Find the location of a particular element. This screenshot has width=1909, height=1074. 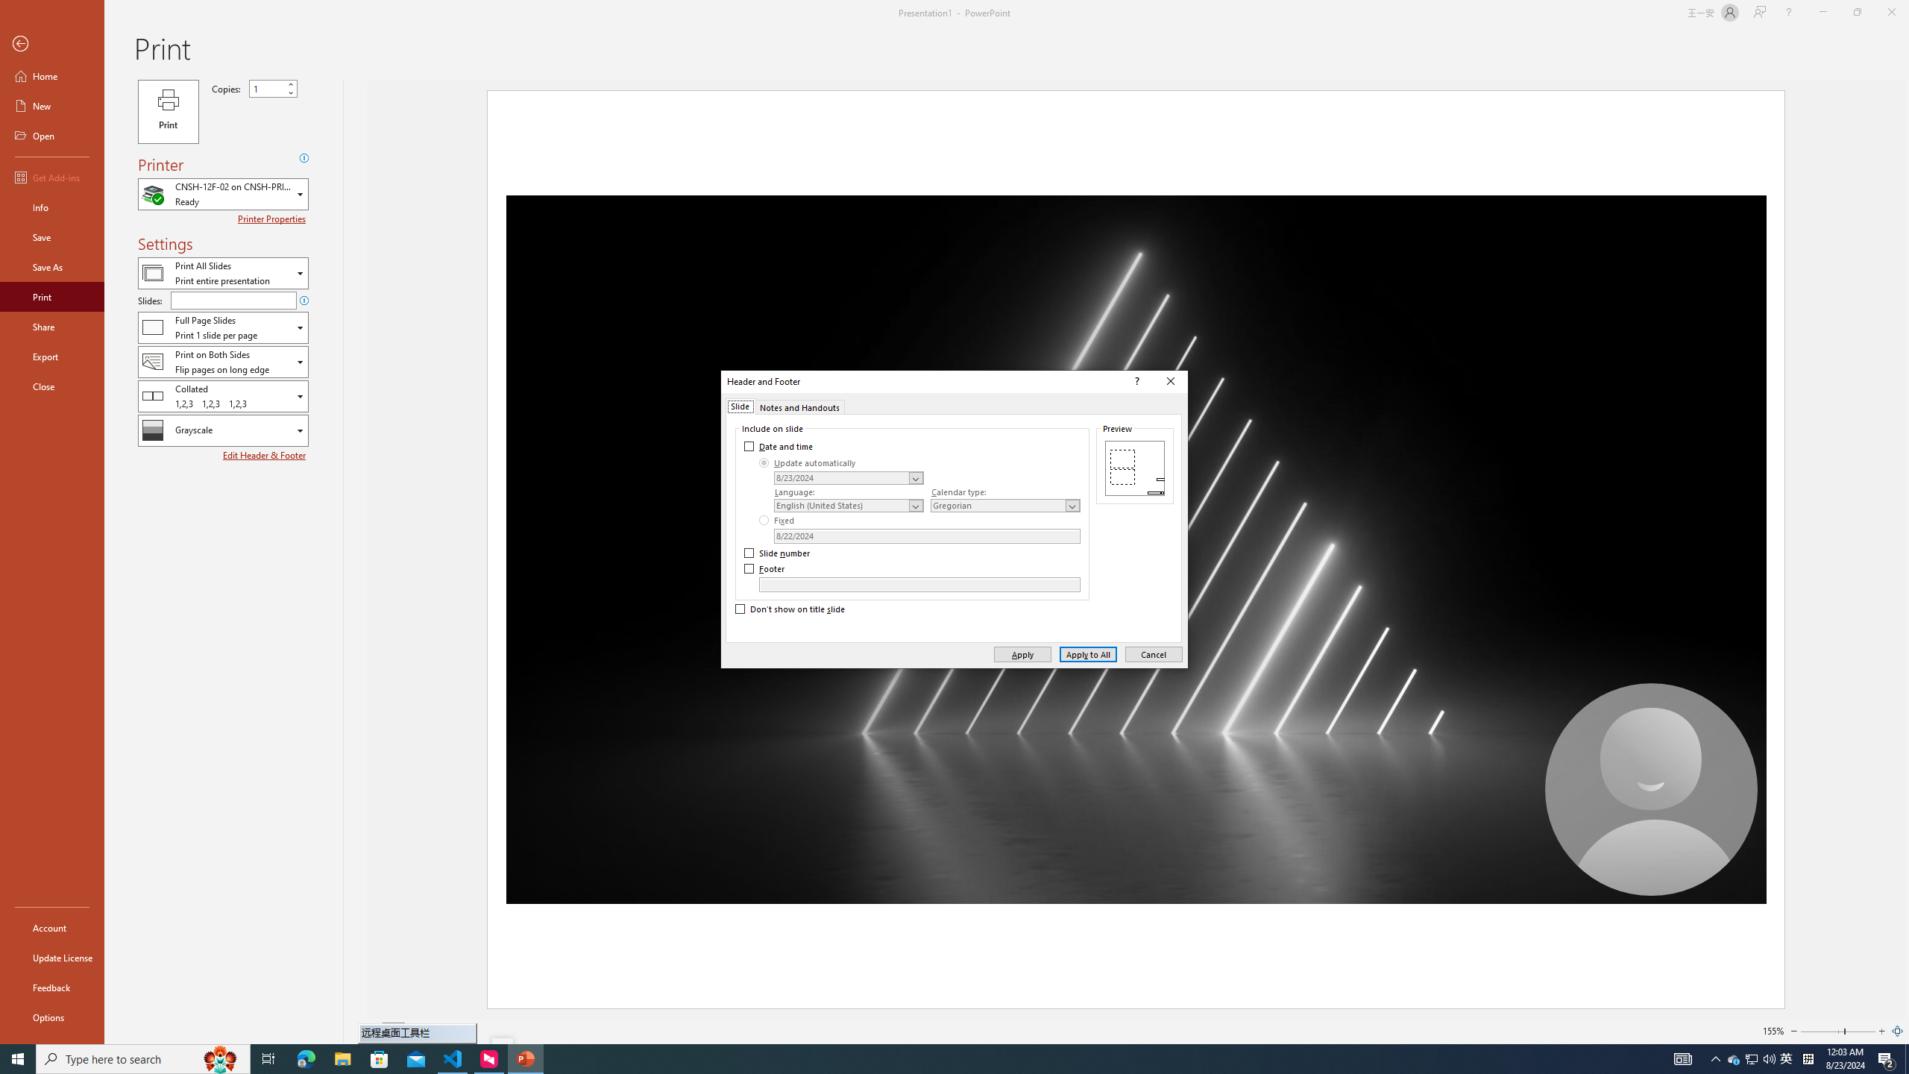

Language is located at coordinates (849, 506).